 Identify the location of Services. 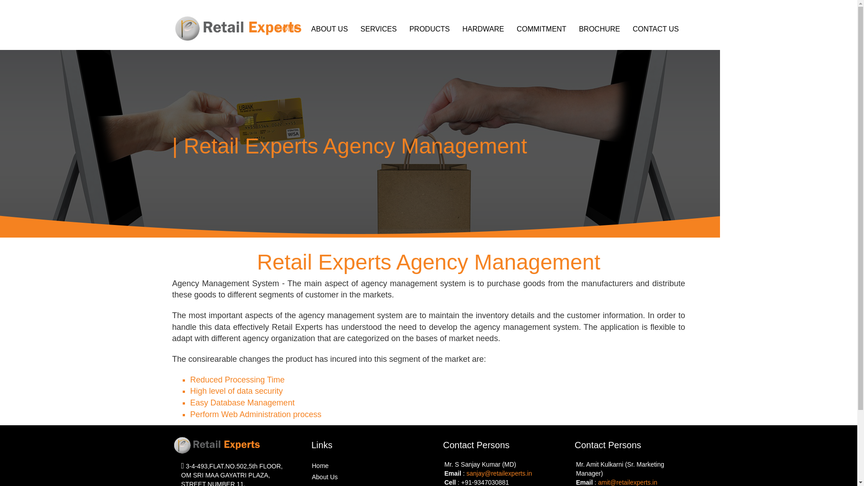
(324, 485).